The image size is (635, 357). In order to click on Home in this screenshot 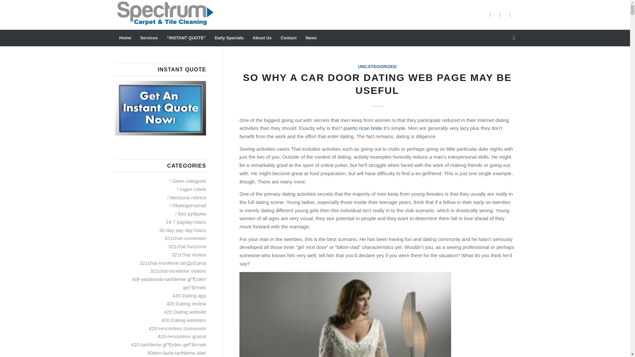, I will do `click(125, 38)`.